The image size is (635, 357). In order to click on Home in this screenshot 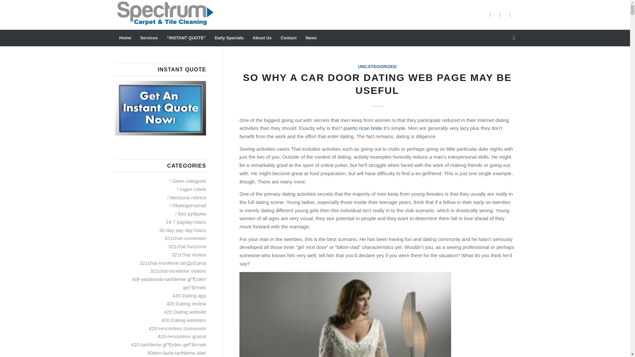, I will do `click(125, 38)`.